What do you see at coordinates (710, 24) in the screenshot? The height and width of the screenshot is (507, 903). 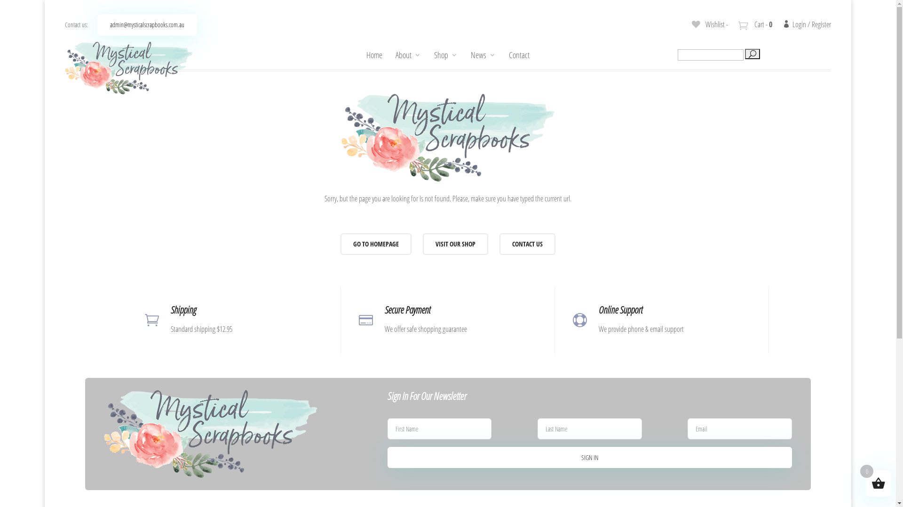 I see `Wishlist -` at bounding box center [710, 24].